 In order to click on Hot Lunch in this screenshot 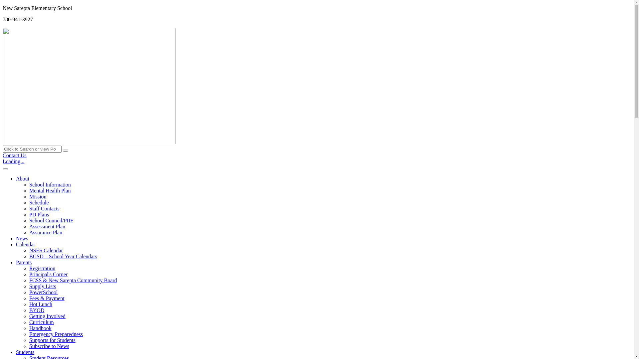, I will do `click(41, 304)`.